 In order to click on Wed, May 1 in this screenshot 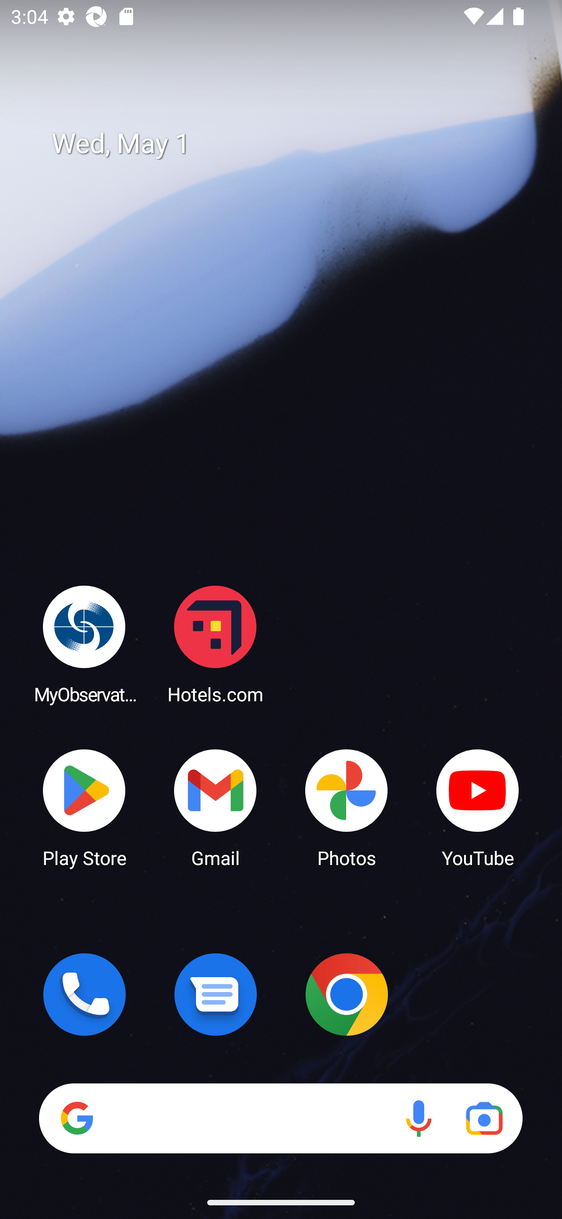, I will do `click(292, 144)`.